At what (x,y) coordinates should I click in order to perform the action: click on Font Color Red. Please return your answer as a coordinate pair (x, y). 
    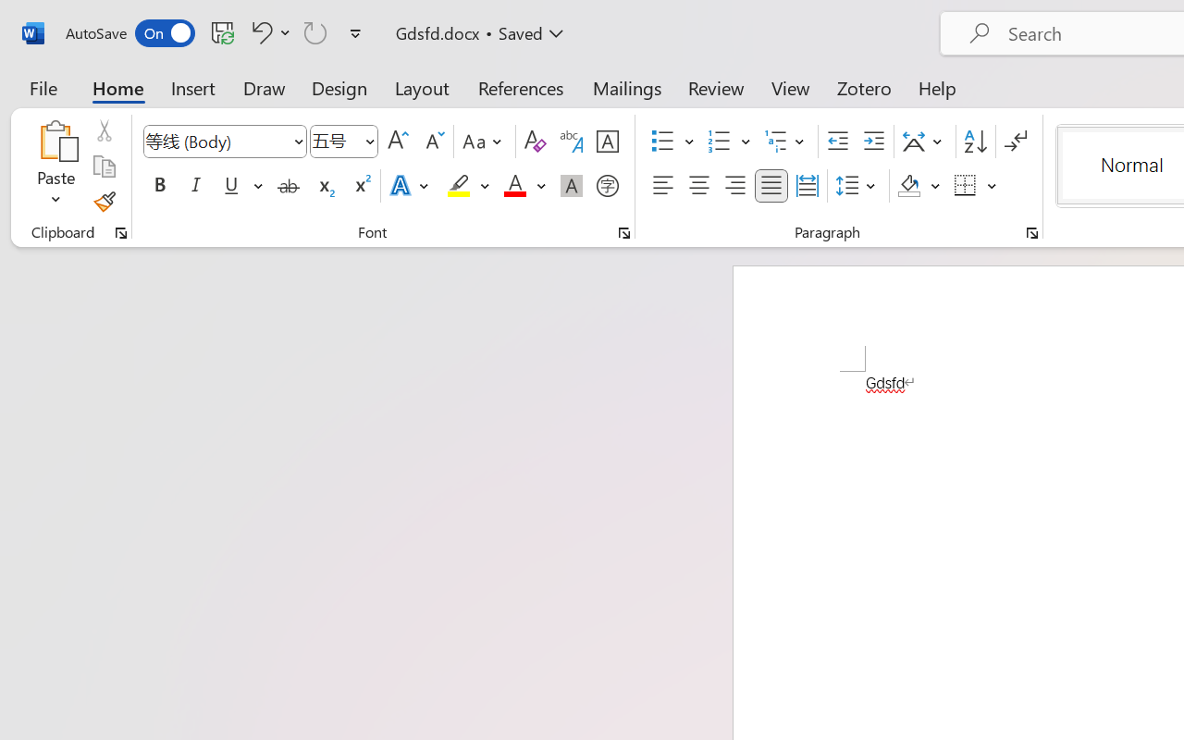
    Looking at the image, I should click on (514, 186).